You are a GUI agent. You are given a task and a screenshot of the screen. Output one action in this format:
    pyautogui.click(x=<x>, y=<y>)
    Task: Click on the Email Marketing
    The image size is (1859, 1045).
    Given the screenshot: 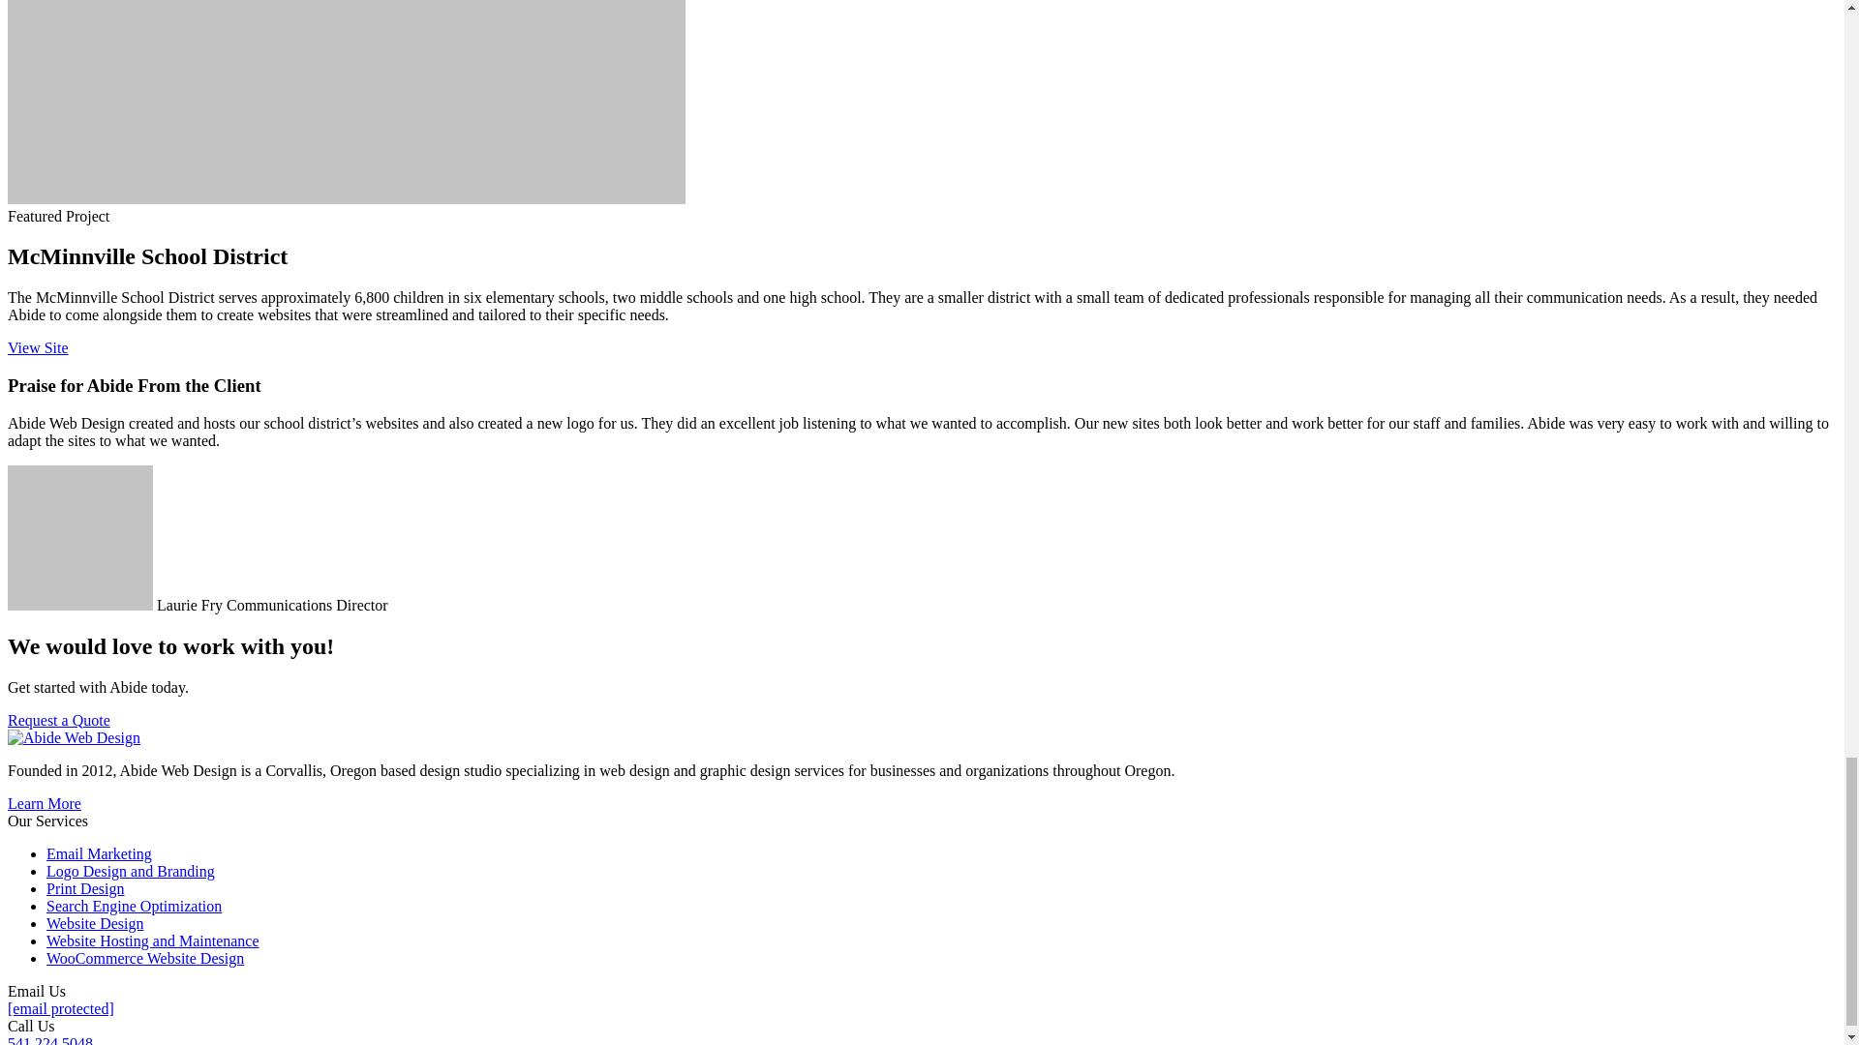 What is the action you would take?
    pyautogui.click(x=99, y=853)
    